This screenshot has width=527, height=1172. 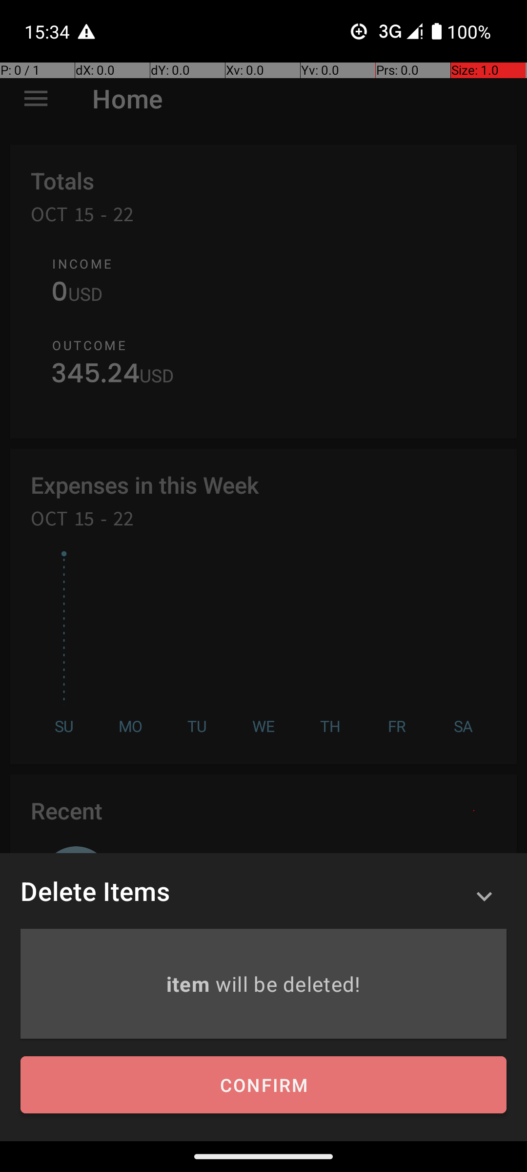 What do you see at coordinates (263, 1085) in the screenshot?
I see `CONFIRM` at bounding box center [263, 1085].